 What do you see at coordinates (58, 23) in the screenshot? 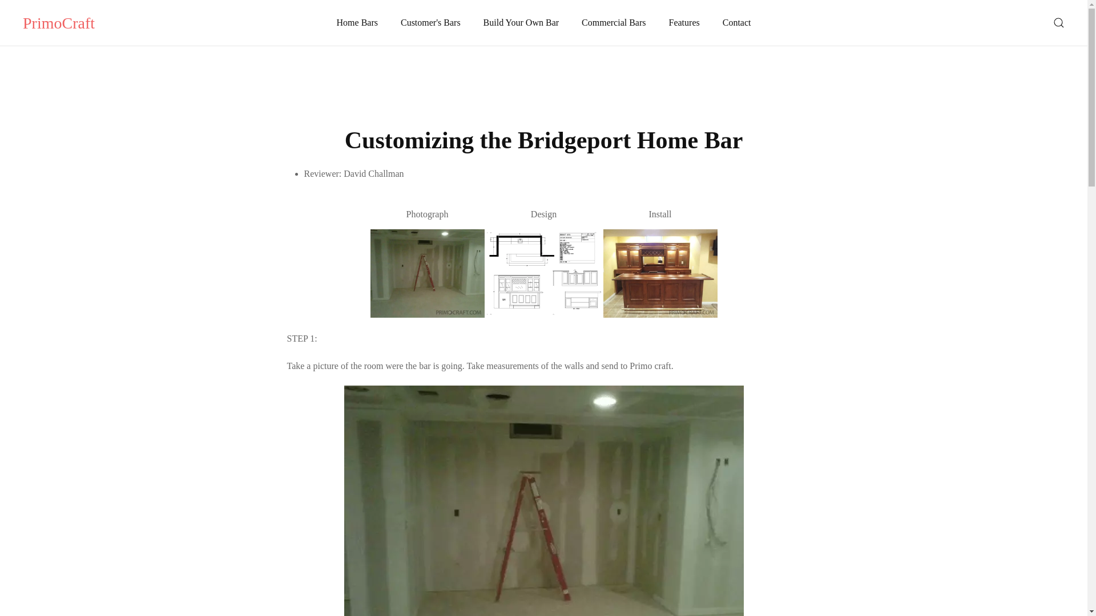
I see `PrimoCraft` at bounding box center [58, 23].